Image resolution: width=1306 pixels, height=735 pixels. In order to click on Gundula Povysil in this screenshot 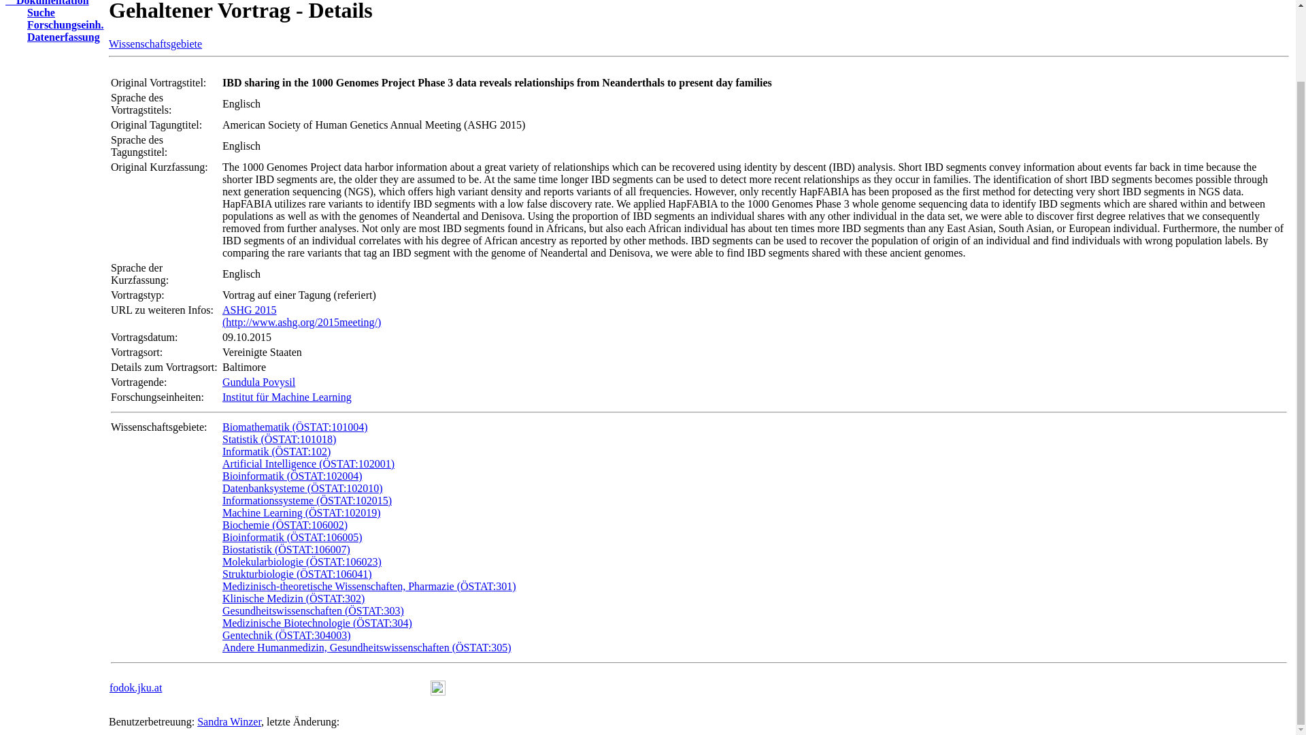, I will do `click(58, 37)`.